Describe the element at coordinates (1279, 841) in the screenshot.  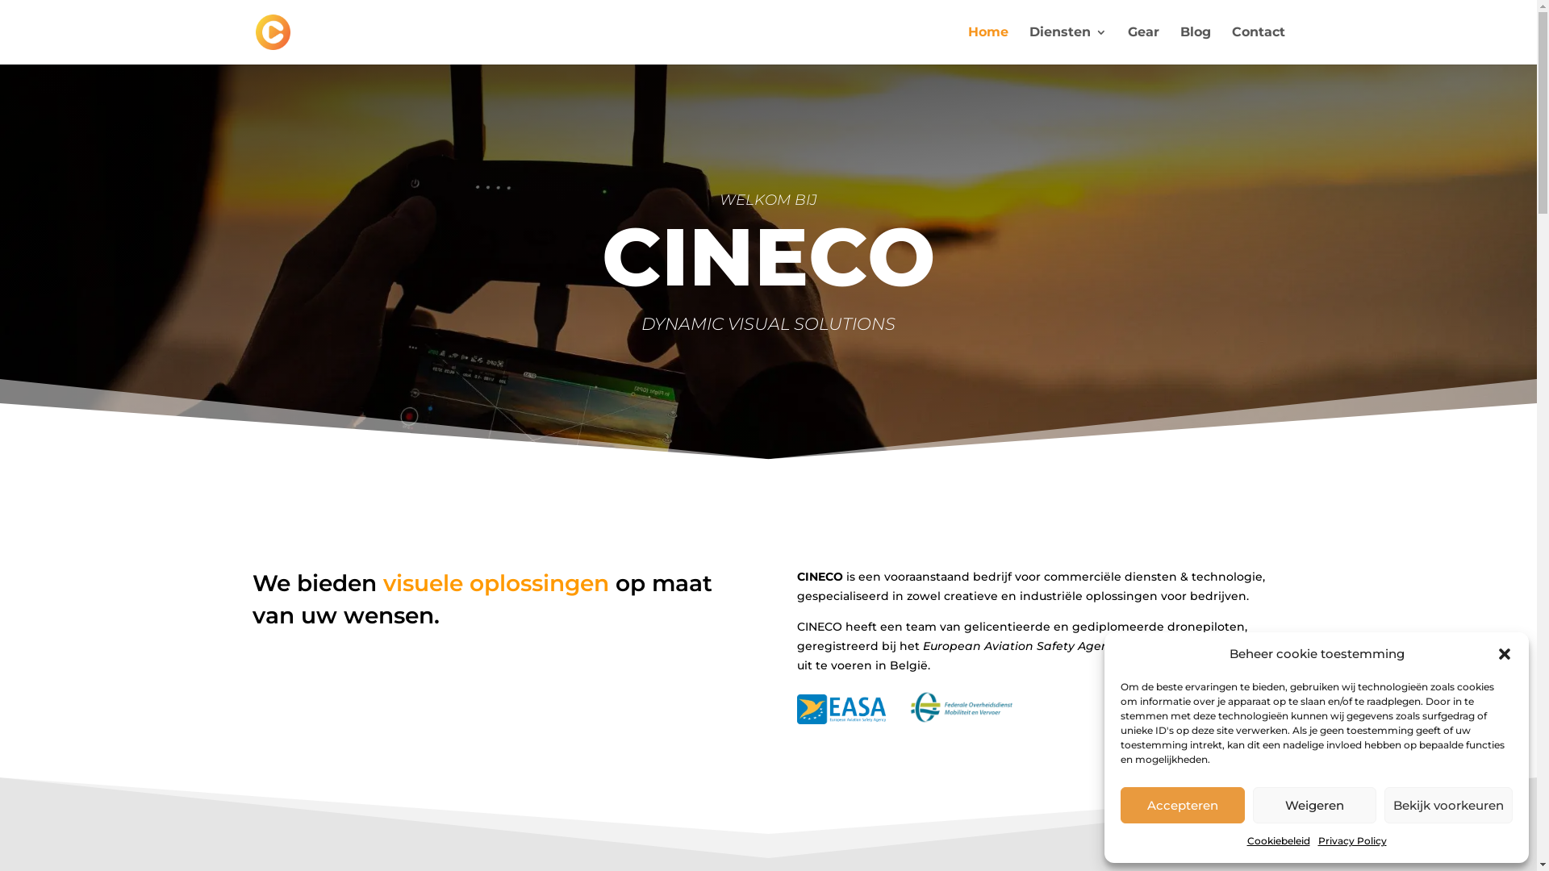
I see `Cookiebeleid` at that location.